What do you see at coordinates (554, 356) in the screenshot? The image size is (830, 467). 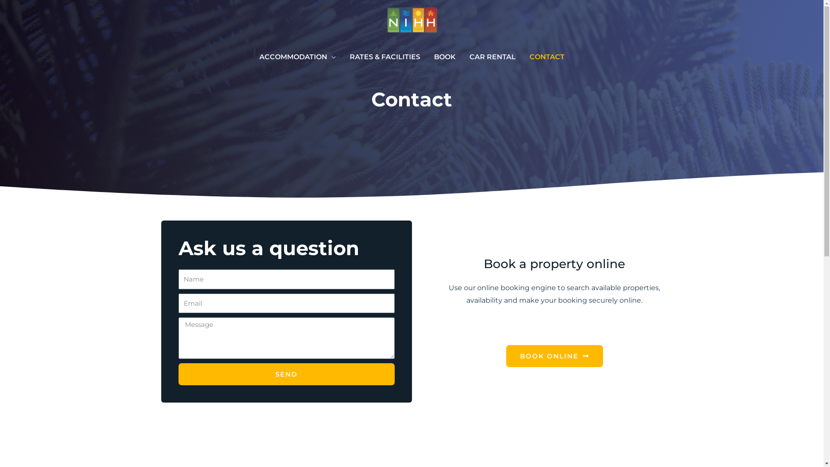 I see `BOOK ONLINE` at bounding box center [554, 356].